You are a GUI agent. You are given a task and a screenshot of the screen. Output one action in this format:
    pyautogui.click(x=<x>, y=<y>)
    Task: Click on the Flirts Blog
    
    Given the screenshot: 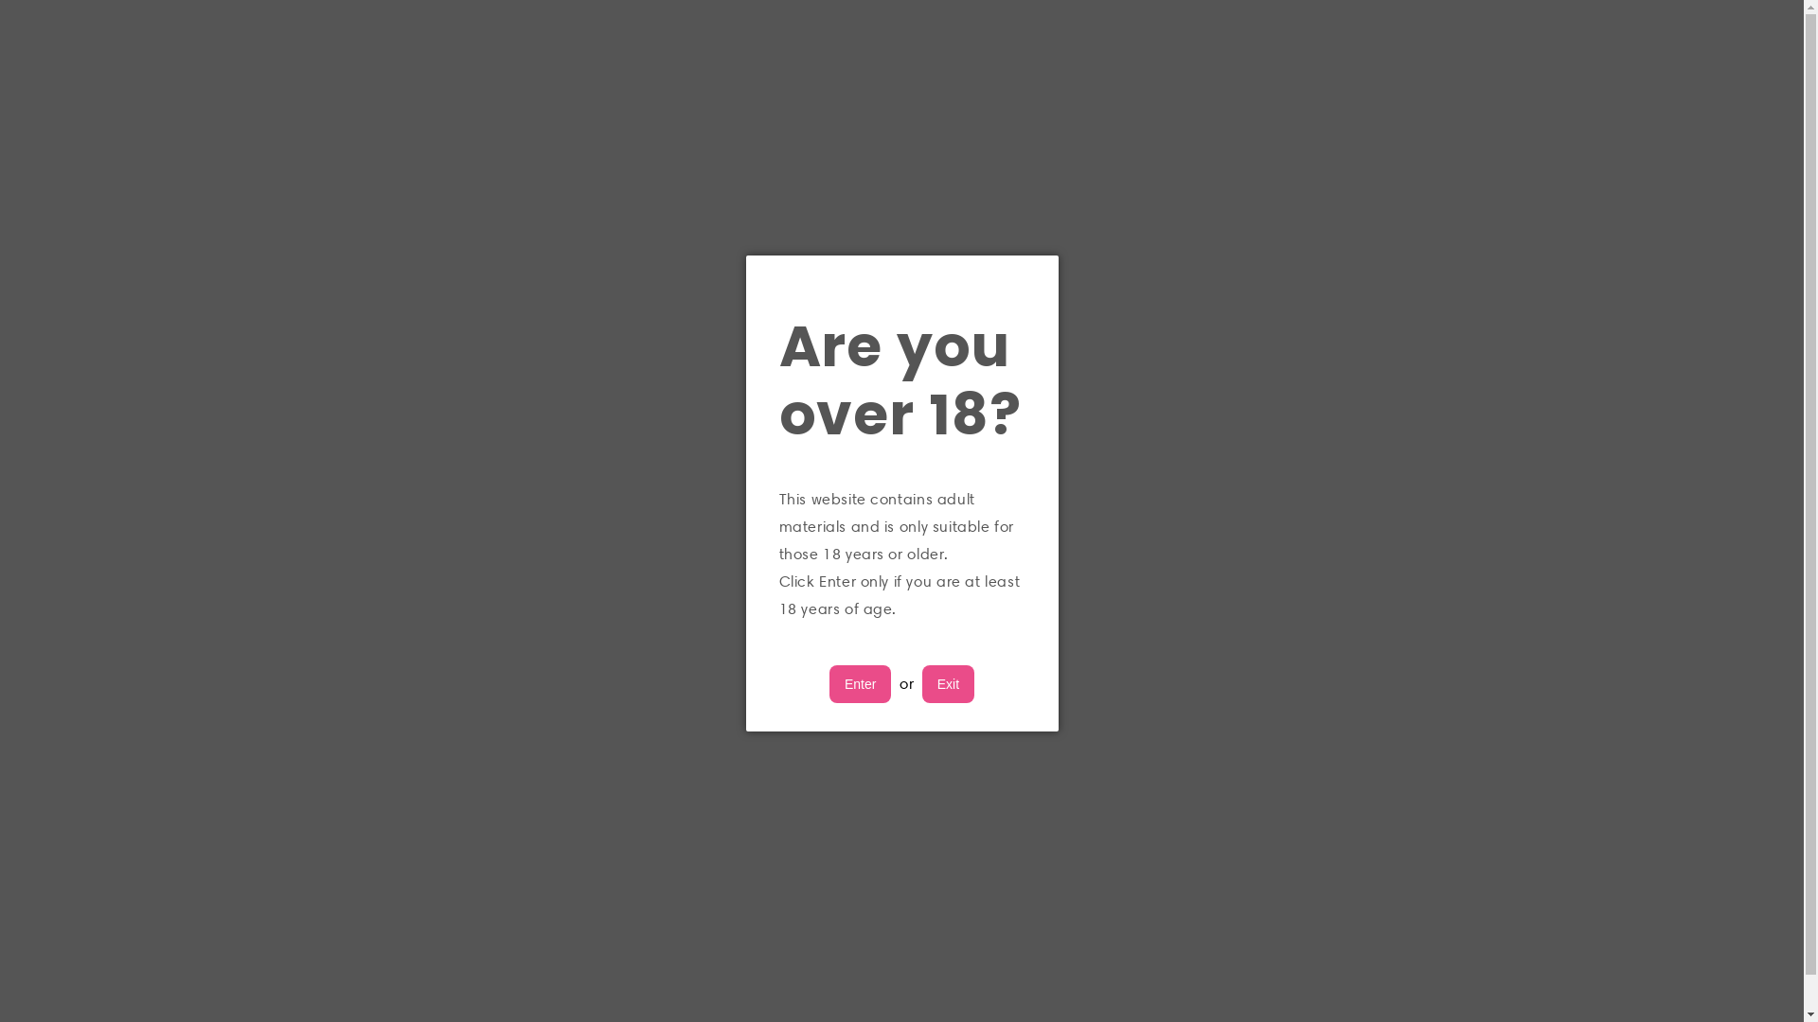 What is the action you would take?
    pyautogui.click(x=778, y=693)
    